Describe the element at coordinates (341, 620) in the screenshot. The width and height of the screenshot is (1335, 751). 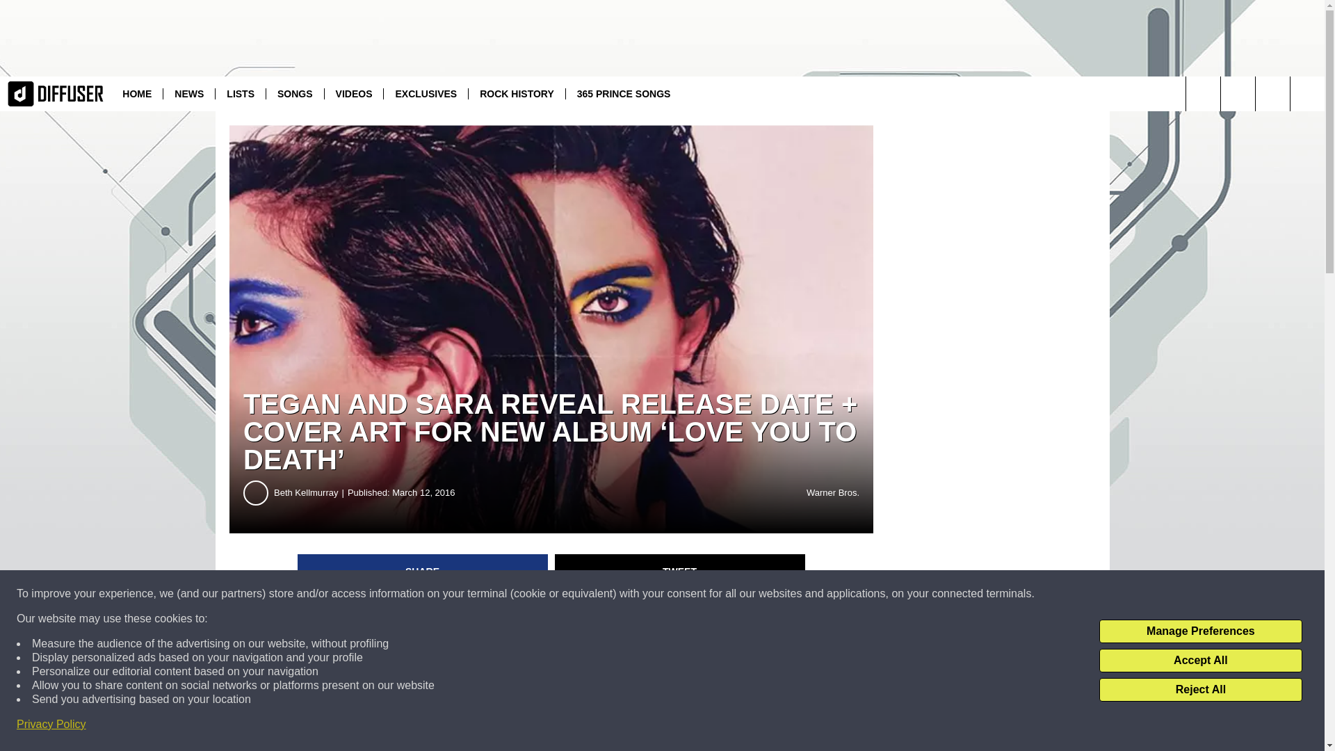
I see `Tegan and Sara` at that location.